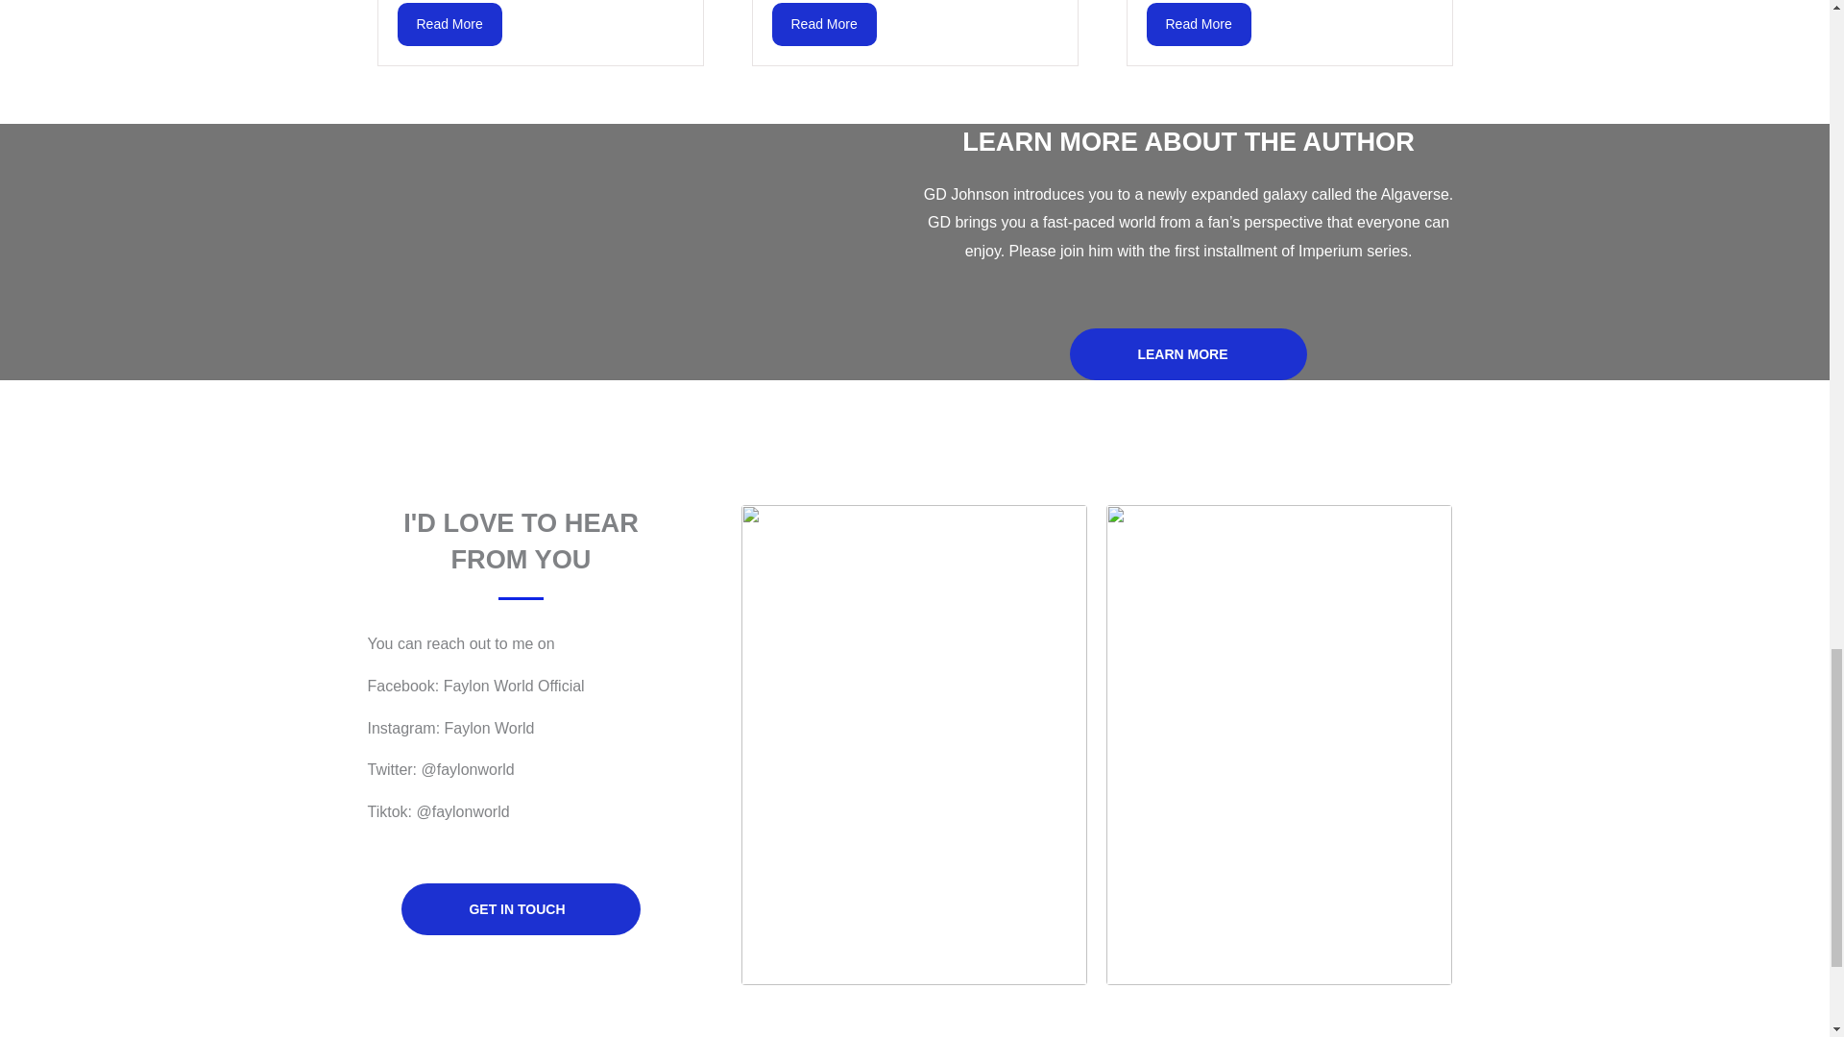 The height and width of the screenshot is (1037, 1844). I want to click on Read More, so click(824, 23).